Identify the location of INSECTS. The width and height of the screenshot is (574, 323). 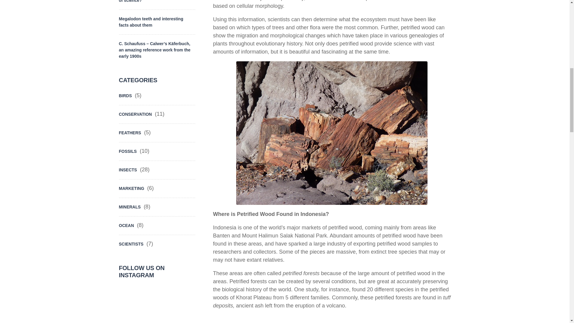
(128, 170).